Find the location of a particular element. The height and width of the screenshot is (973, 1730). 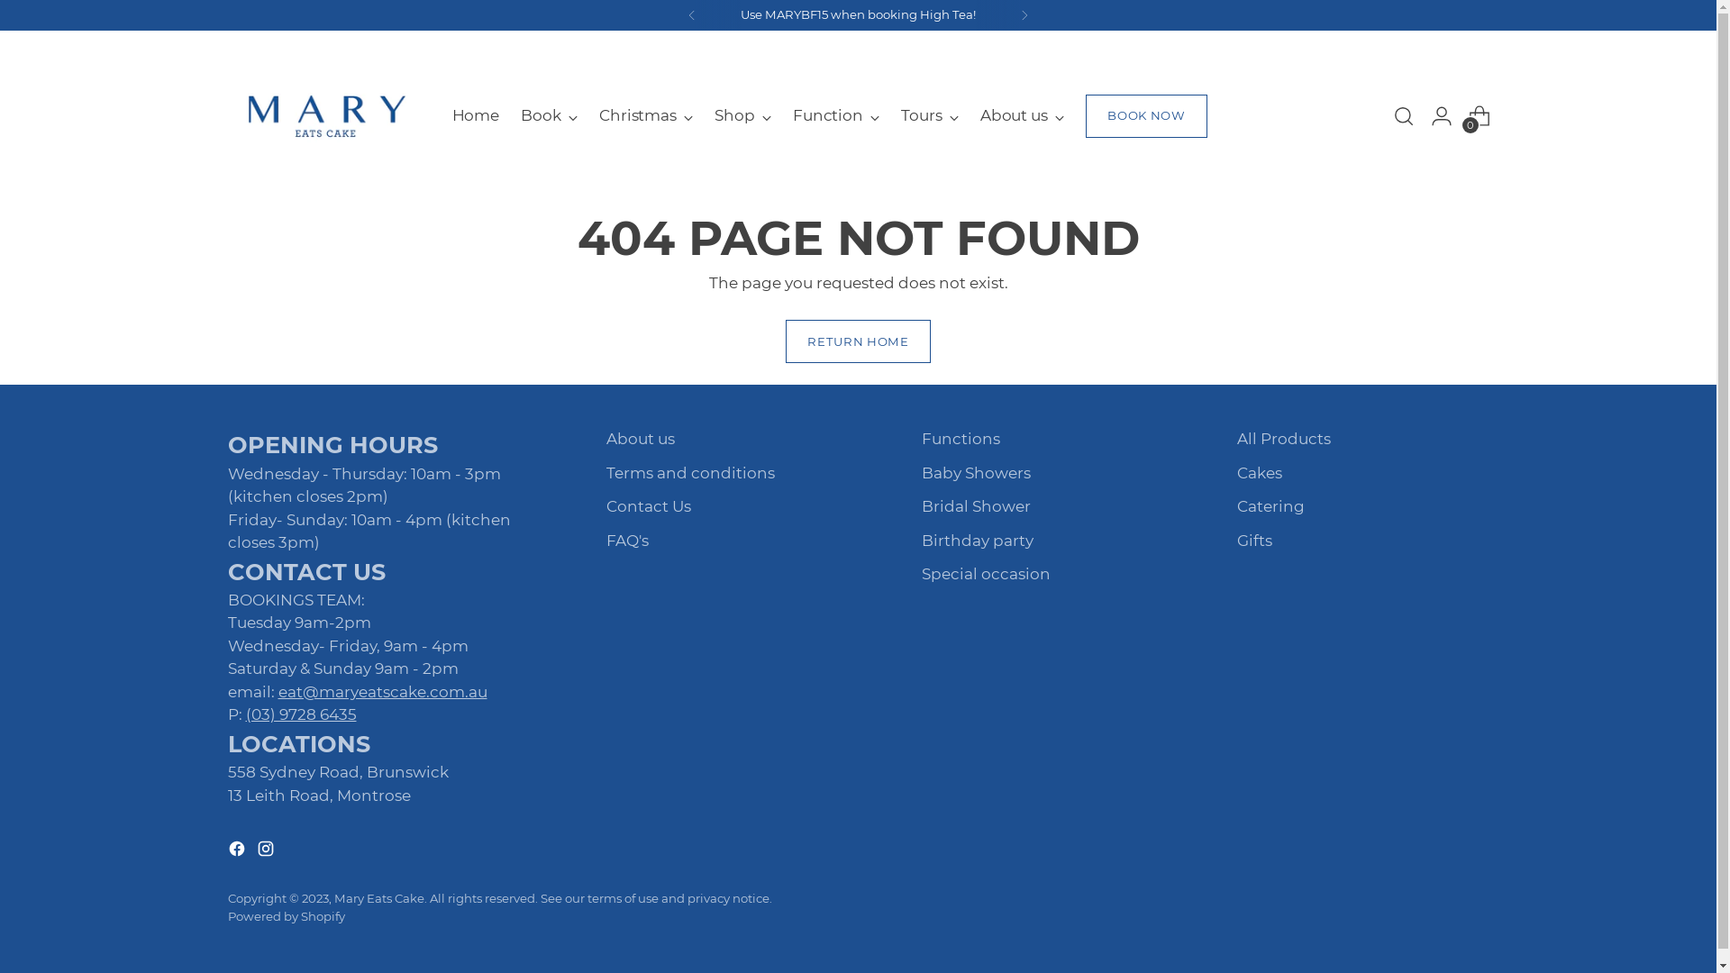

FAQ's is located at coordinates (627, 541).